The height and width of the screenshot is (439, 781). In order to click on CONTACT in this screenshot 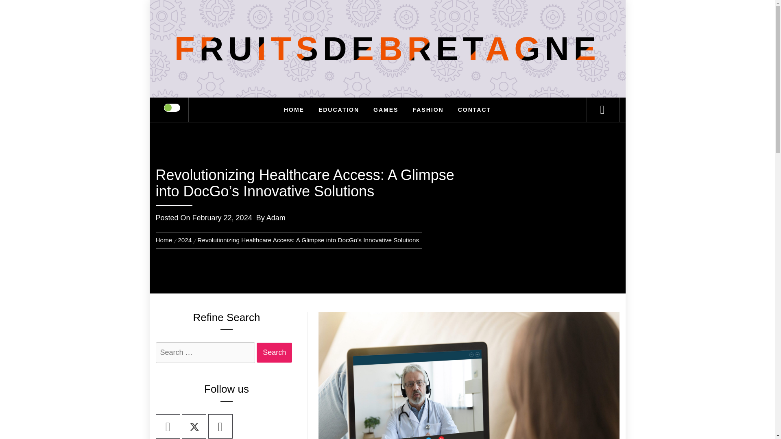, I will do `click(474, 110)`.